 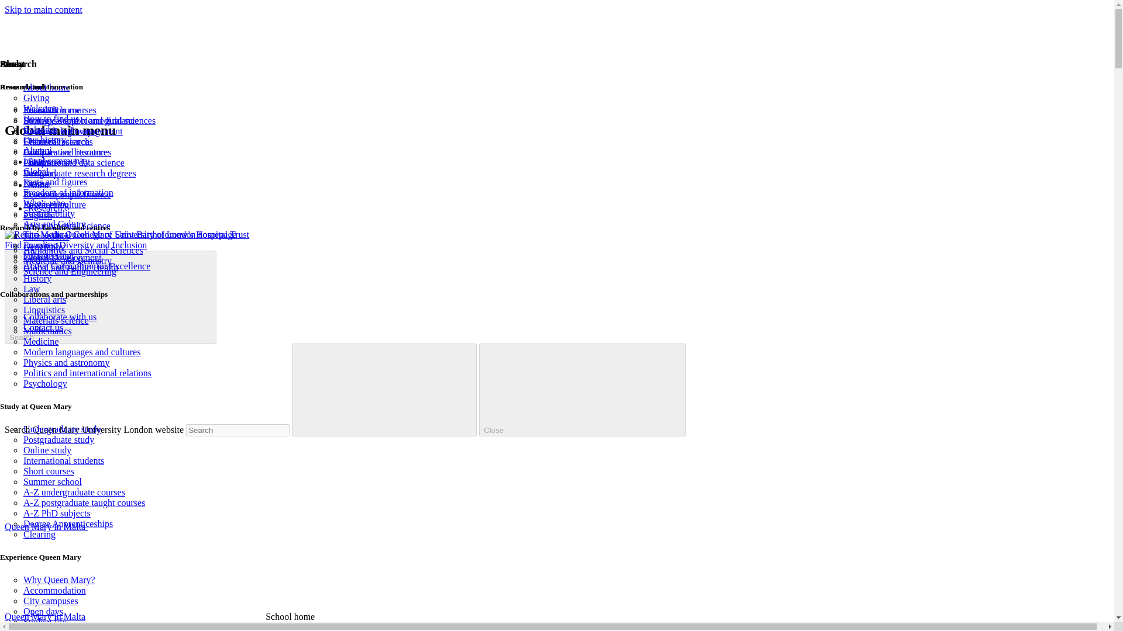 What do you see at coordinates (82, 352) in the screenshot?
I see `Modern languages and cultures` at bounding box center [82, 352].